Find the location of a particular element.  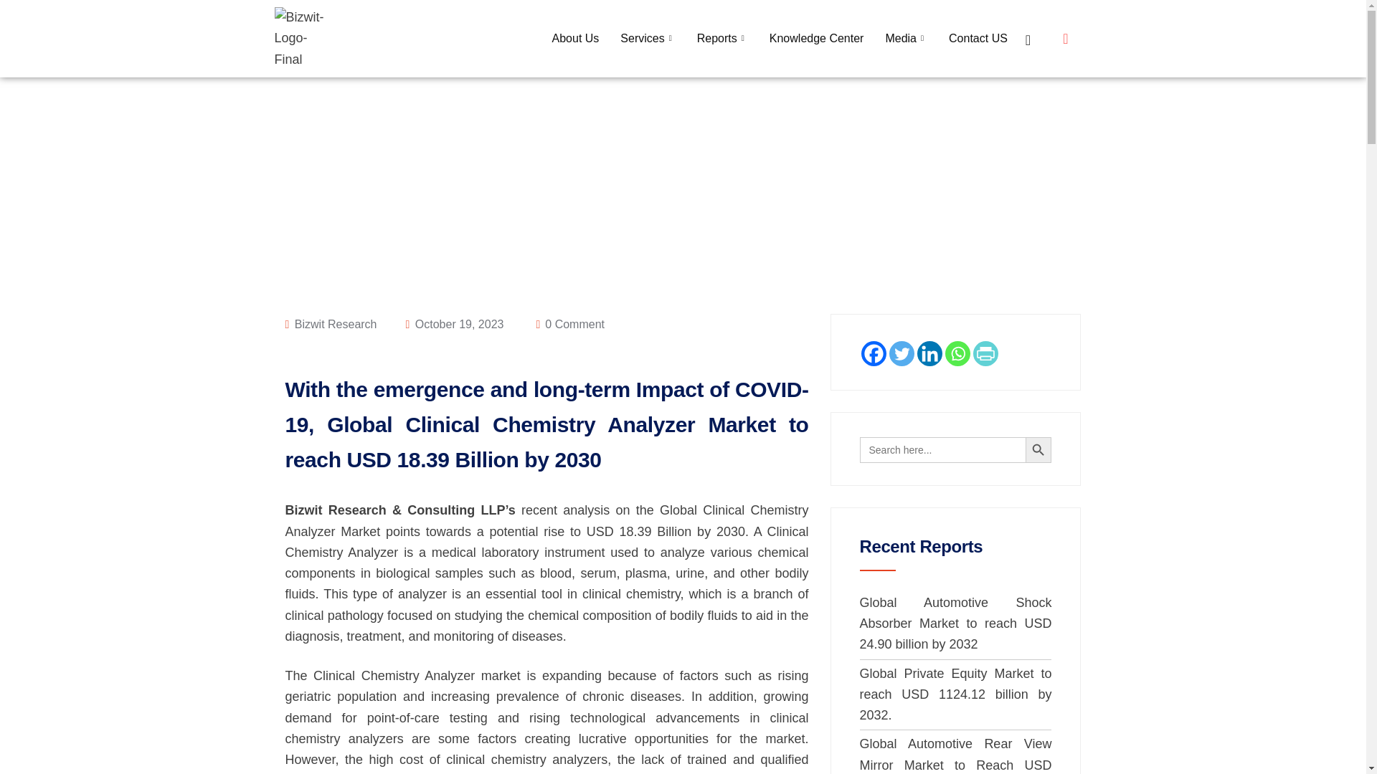

Whatsapp is located at coordinates (957, 353).